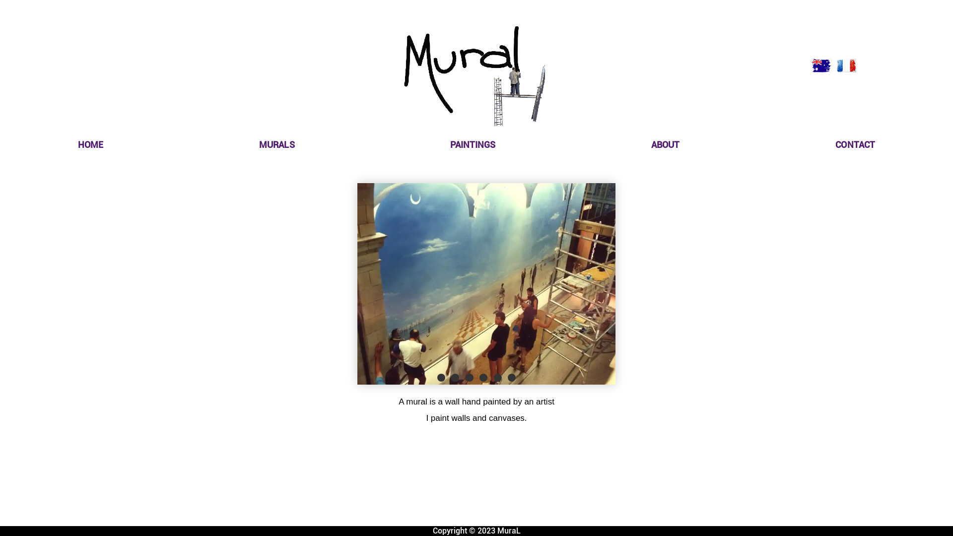  Describe the element at coordinates (473, 145) in the screenshot. I see `PAINTINGS` at that location.